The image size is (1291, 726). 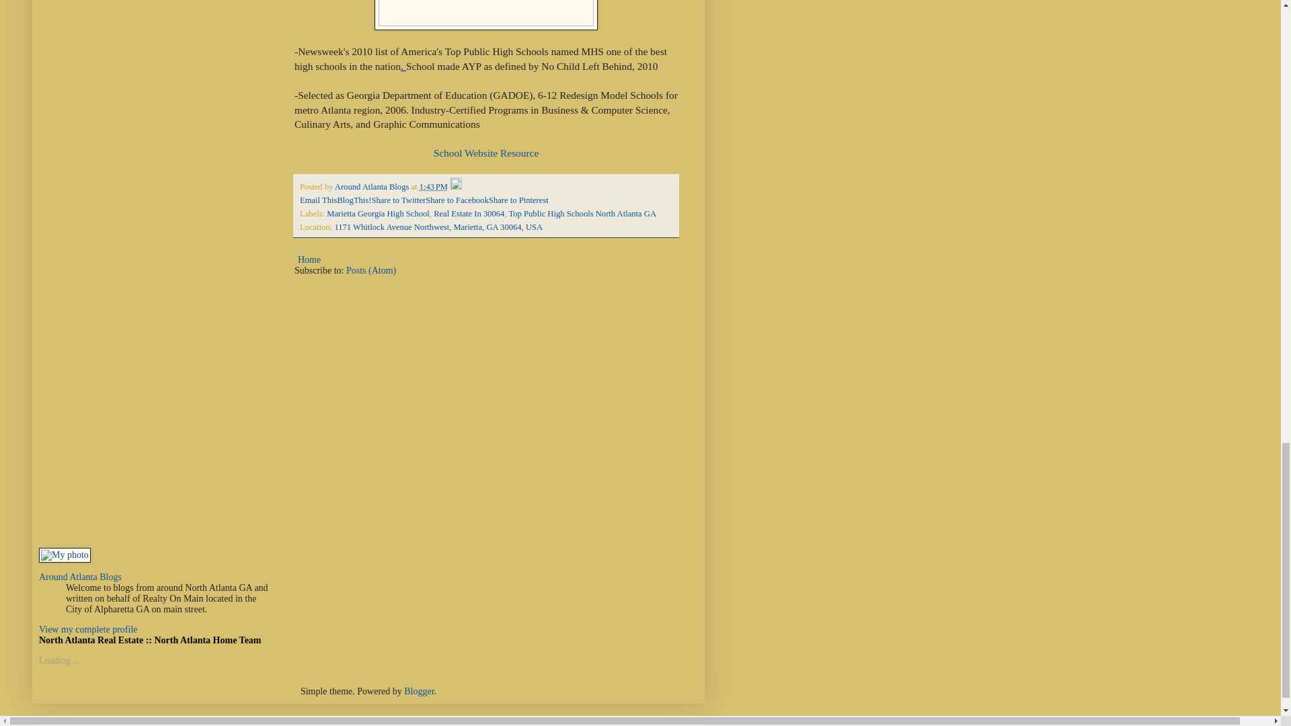 What do you see at coordinates (438, 227) in the screenshot?
I see `1171 Whitlock Avenue Northwest, Marietta, GA 30064, USA` at bounding box center [438, 227].